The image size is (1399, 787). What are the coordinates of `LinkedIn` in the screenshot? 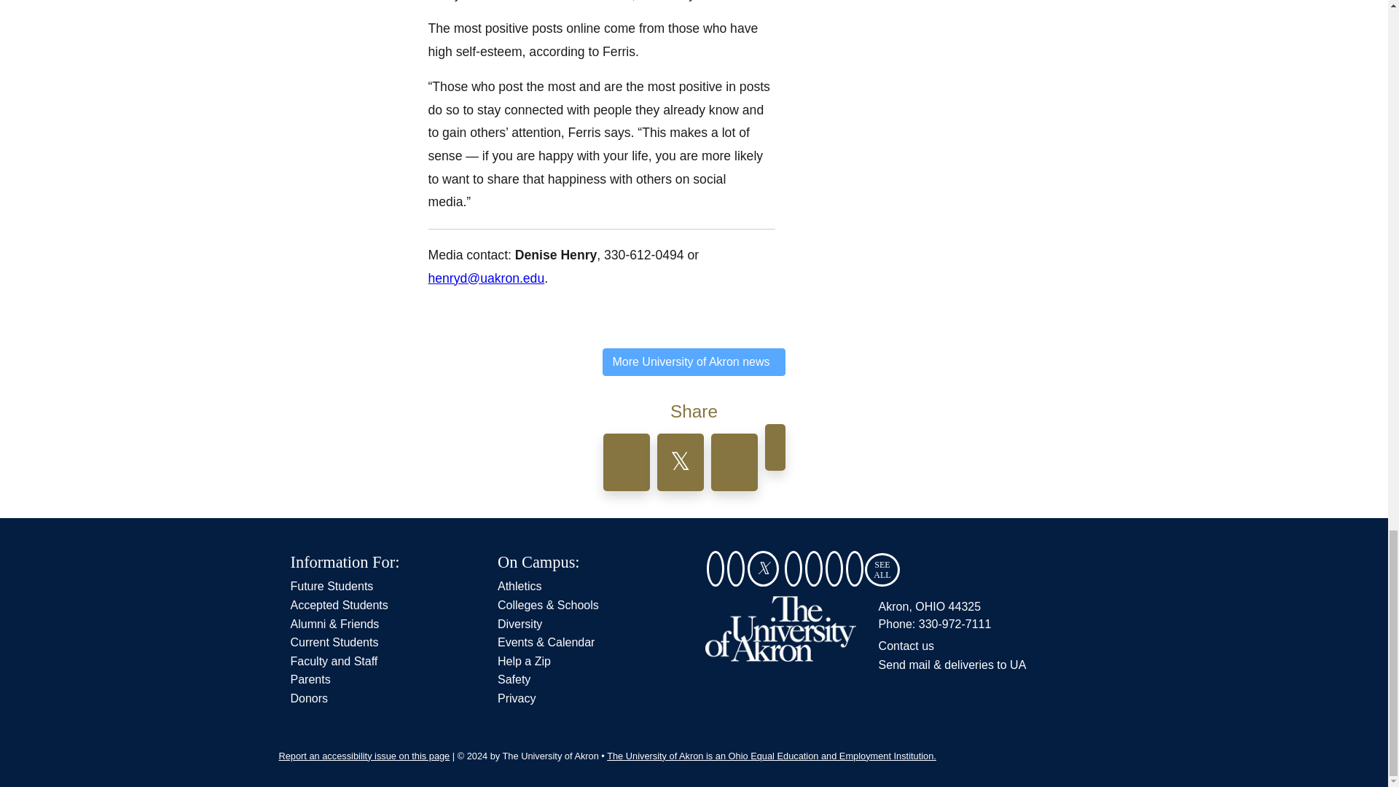 It's located at (834, 570).